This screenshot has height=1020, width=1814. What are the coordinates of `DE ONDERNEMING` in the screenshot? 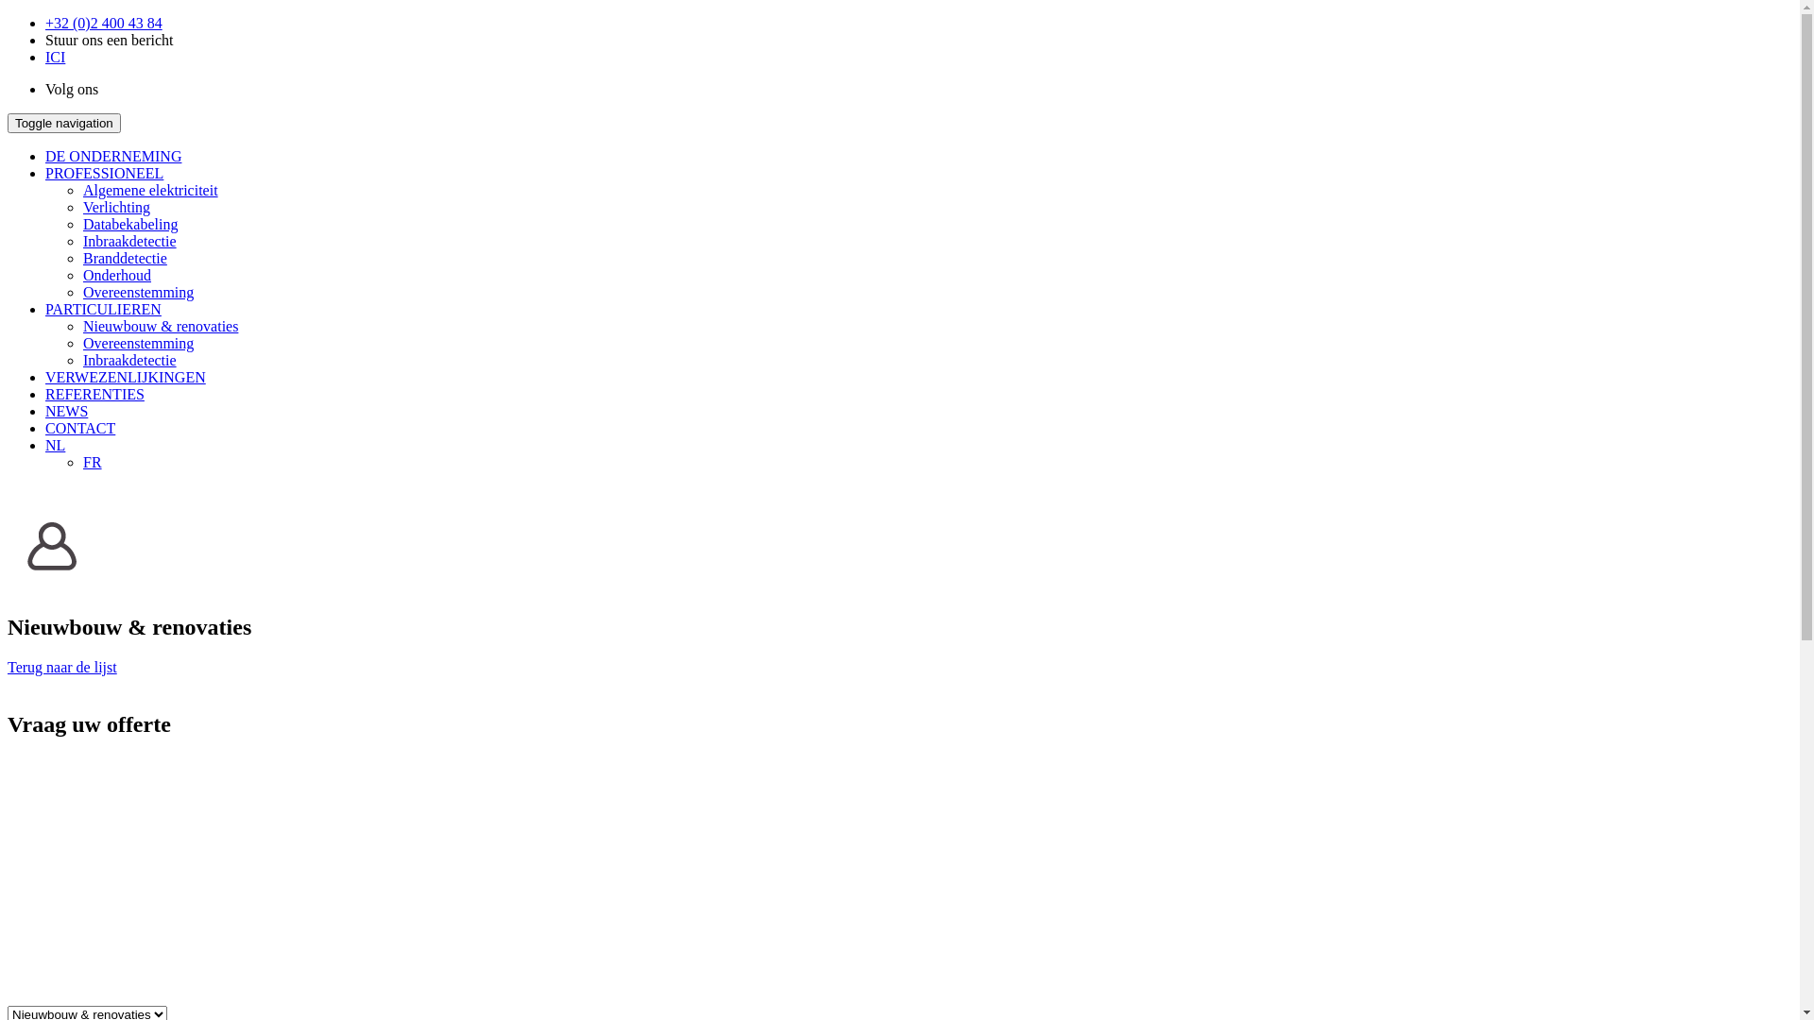 It's located at (113, 157).